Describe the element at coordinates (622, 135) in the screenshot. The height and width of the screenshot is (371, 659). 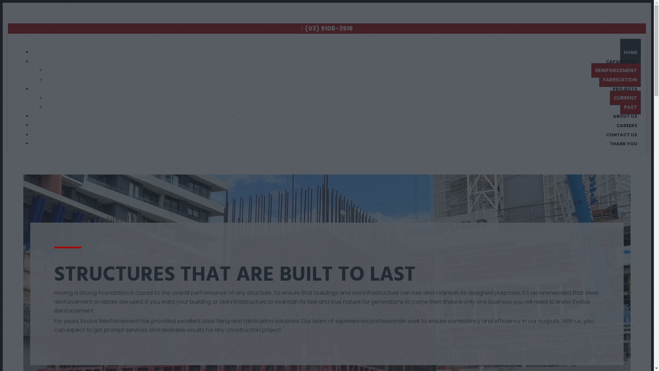
I see `CONTACT US` at that location.